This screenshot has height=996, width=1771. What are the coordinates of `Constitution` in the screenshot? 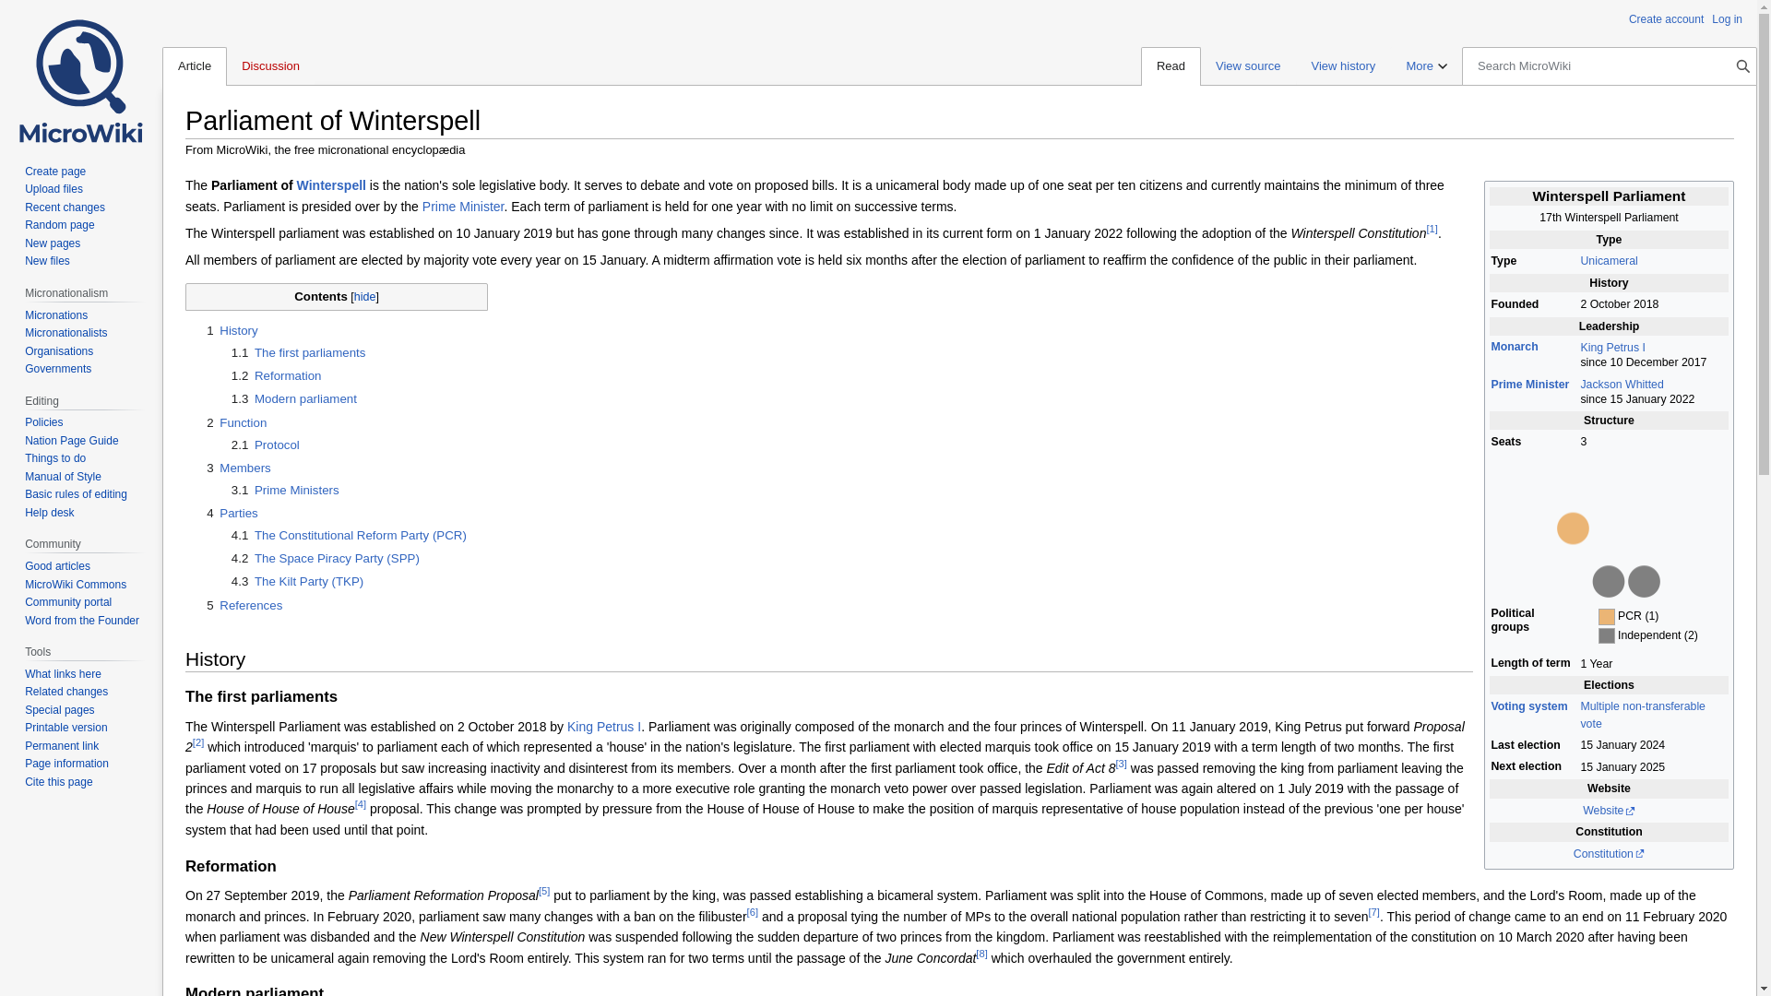 It's located at (1609, 854).